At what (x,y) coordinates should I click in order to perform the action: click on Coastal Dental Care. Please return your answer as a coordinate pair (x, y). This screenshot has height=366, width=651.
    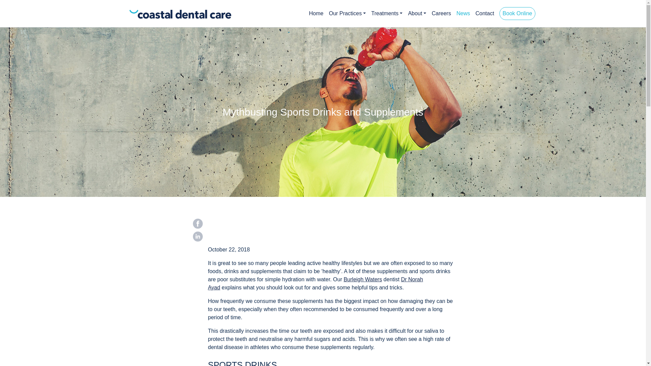
    Looking at the image, I should click on (170, 14).